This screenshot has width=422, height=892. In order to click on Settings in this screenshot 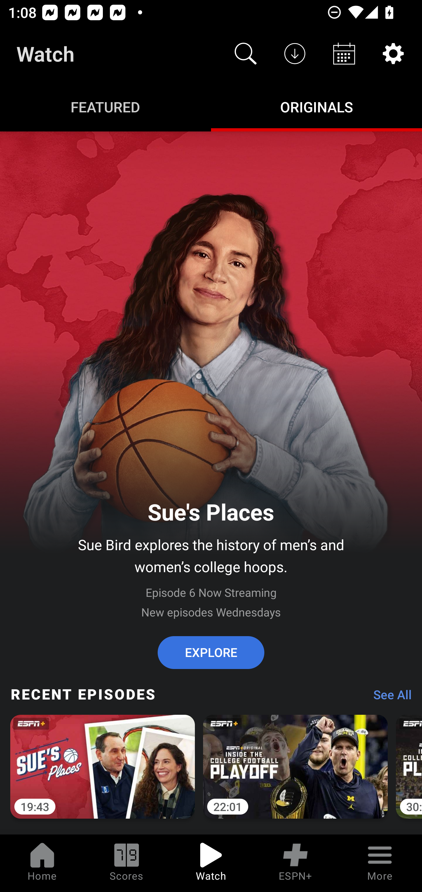, I will do `click(393, 53)`.